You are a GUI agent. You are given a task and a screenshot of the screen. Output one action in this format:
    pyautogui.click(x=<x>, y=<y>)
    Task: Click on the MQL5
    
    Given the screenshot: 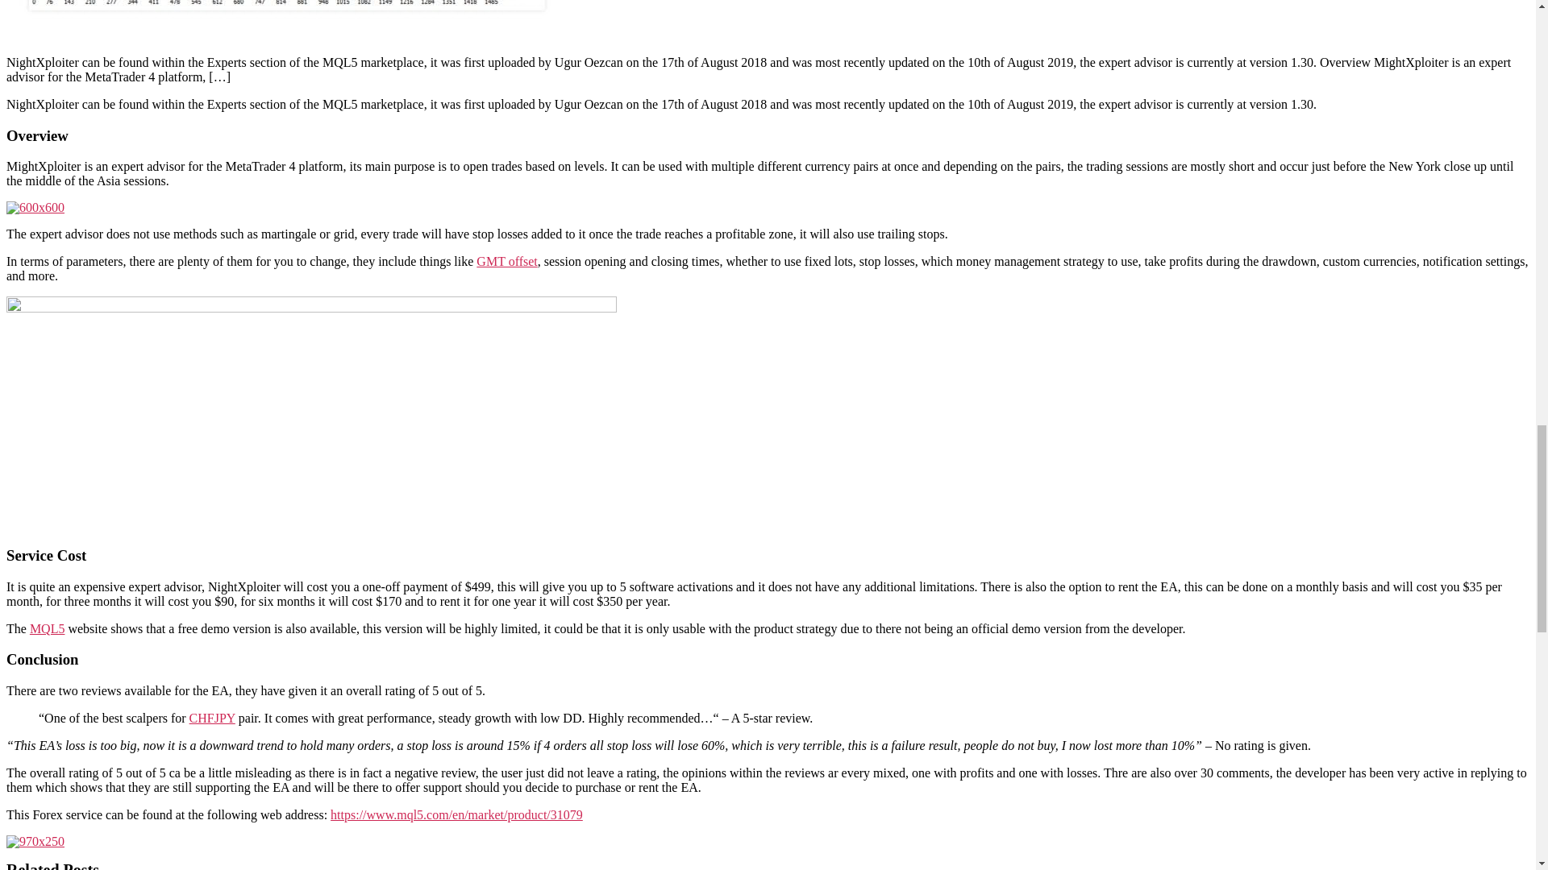 What is the action you would take?
    pyautogui.click(x=47, y=628)
    